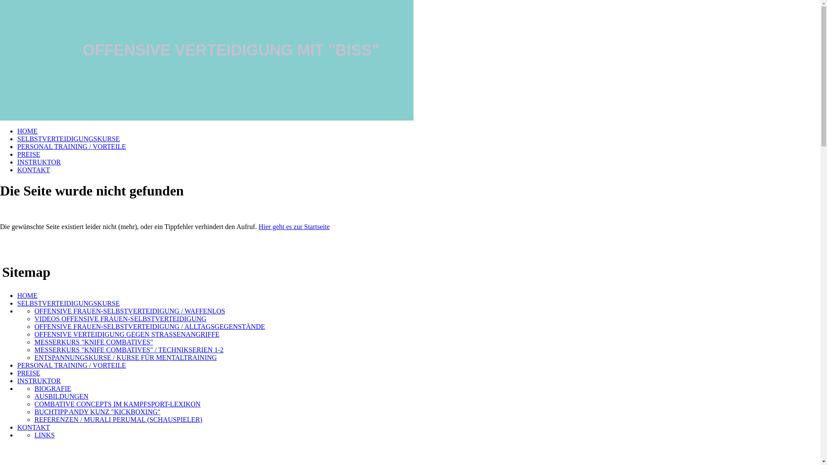  I want to click on VIDEOS OFFENSIVE FRAUEN-SELBSTVERTEIDIGUNG, so click(121, 319).